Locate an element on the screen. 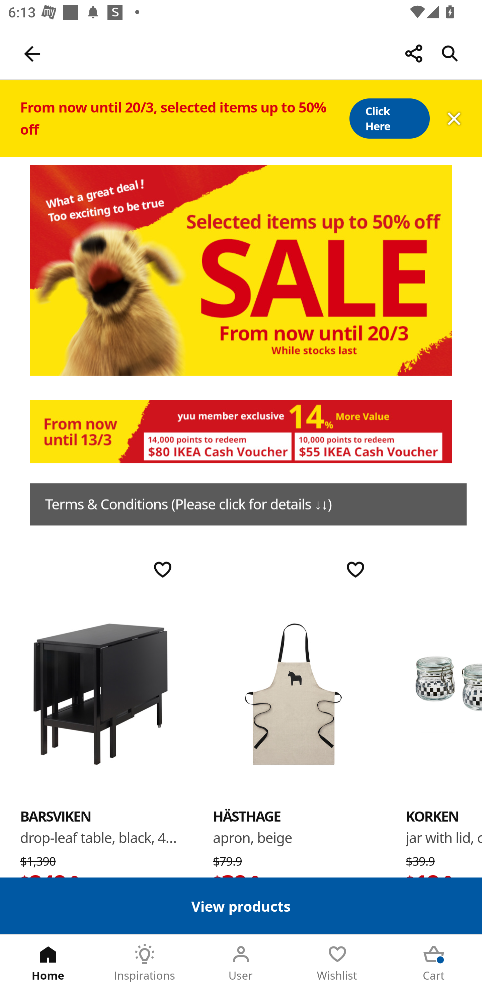  HÄSTHAGE is located at coordinates (247, 816).